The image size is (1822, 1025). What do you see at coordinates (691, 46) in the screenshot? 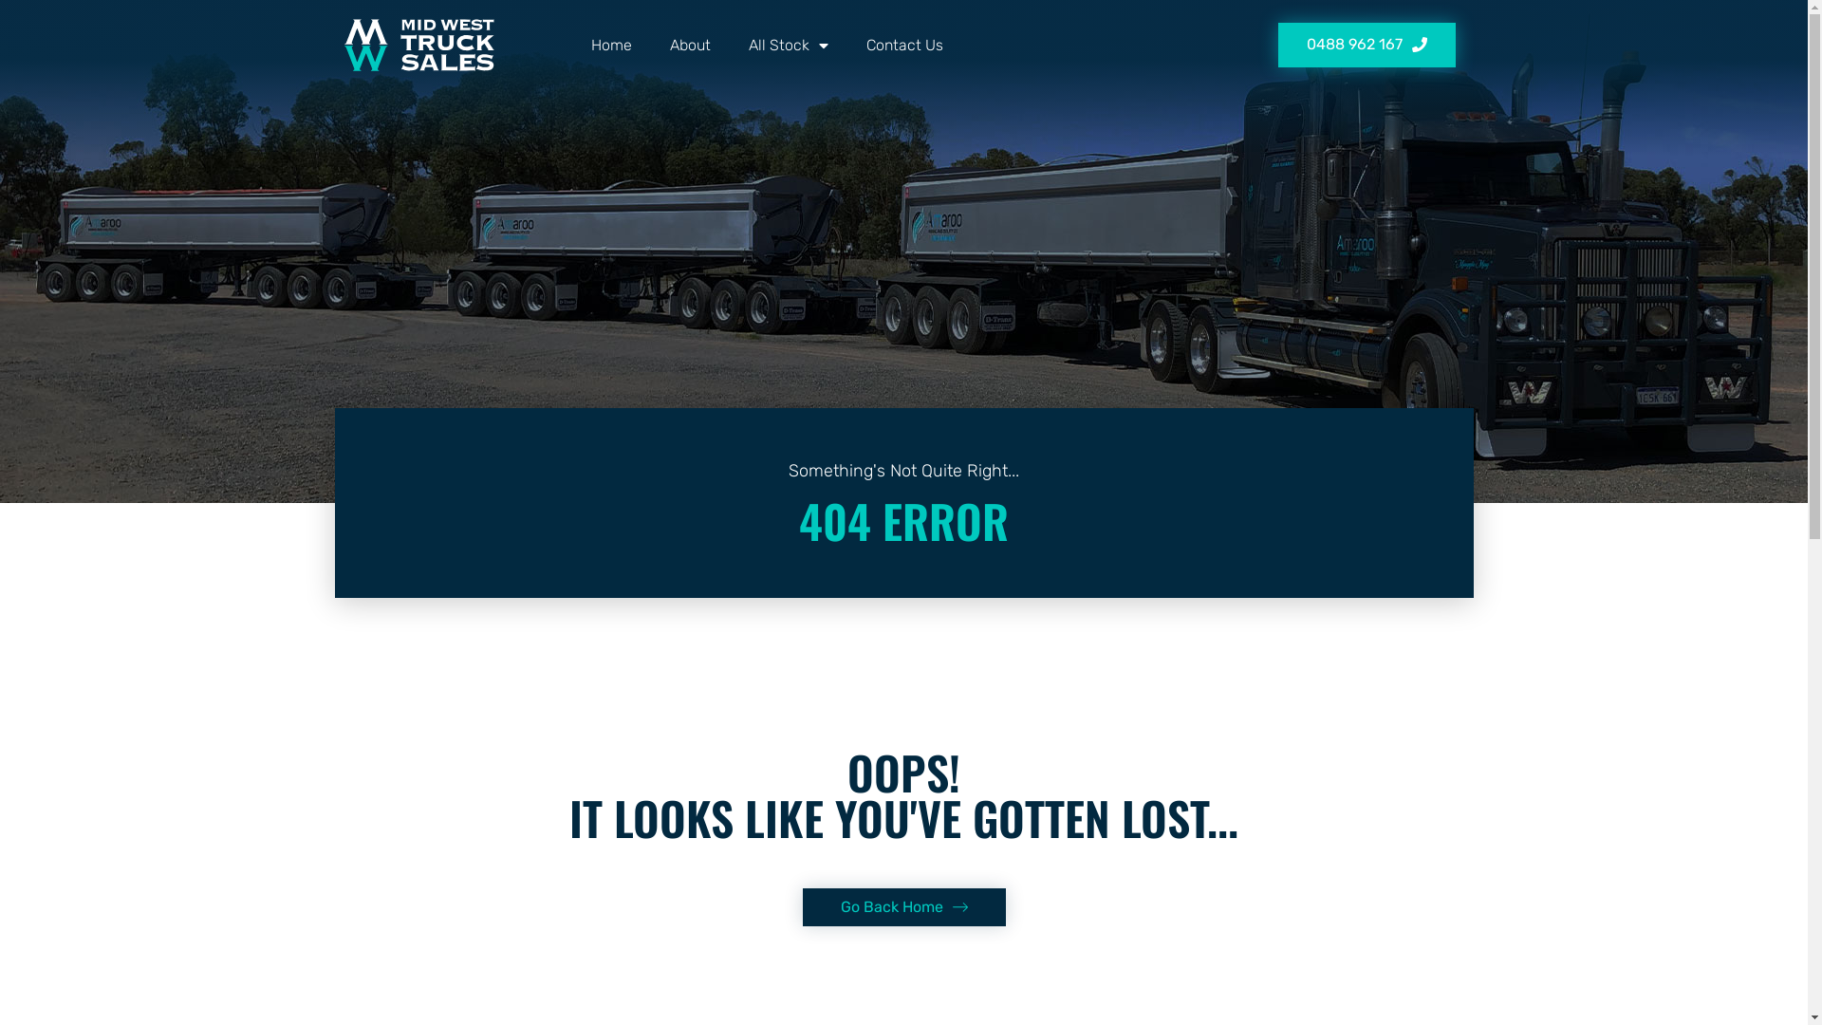
I see `About` at bounding box center [691, 46].